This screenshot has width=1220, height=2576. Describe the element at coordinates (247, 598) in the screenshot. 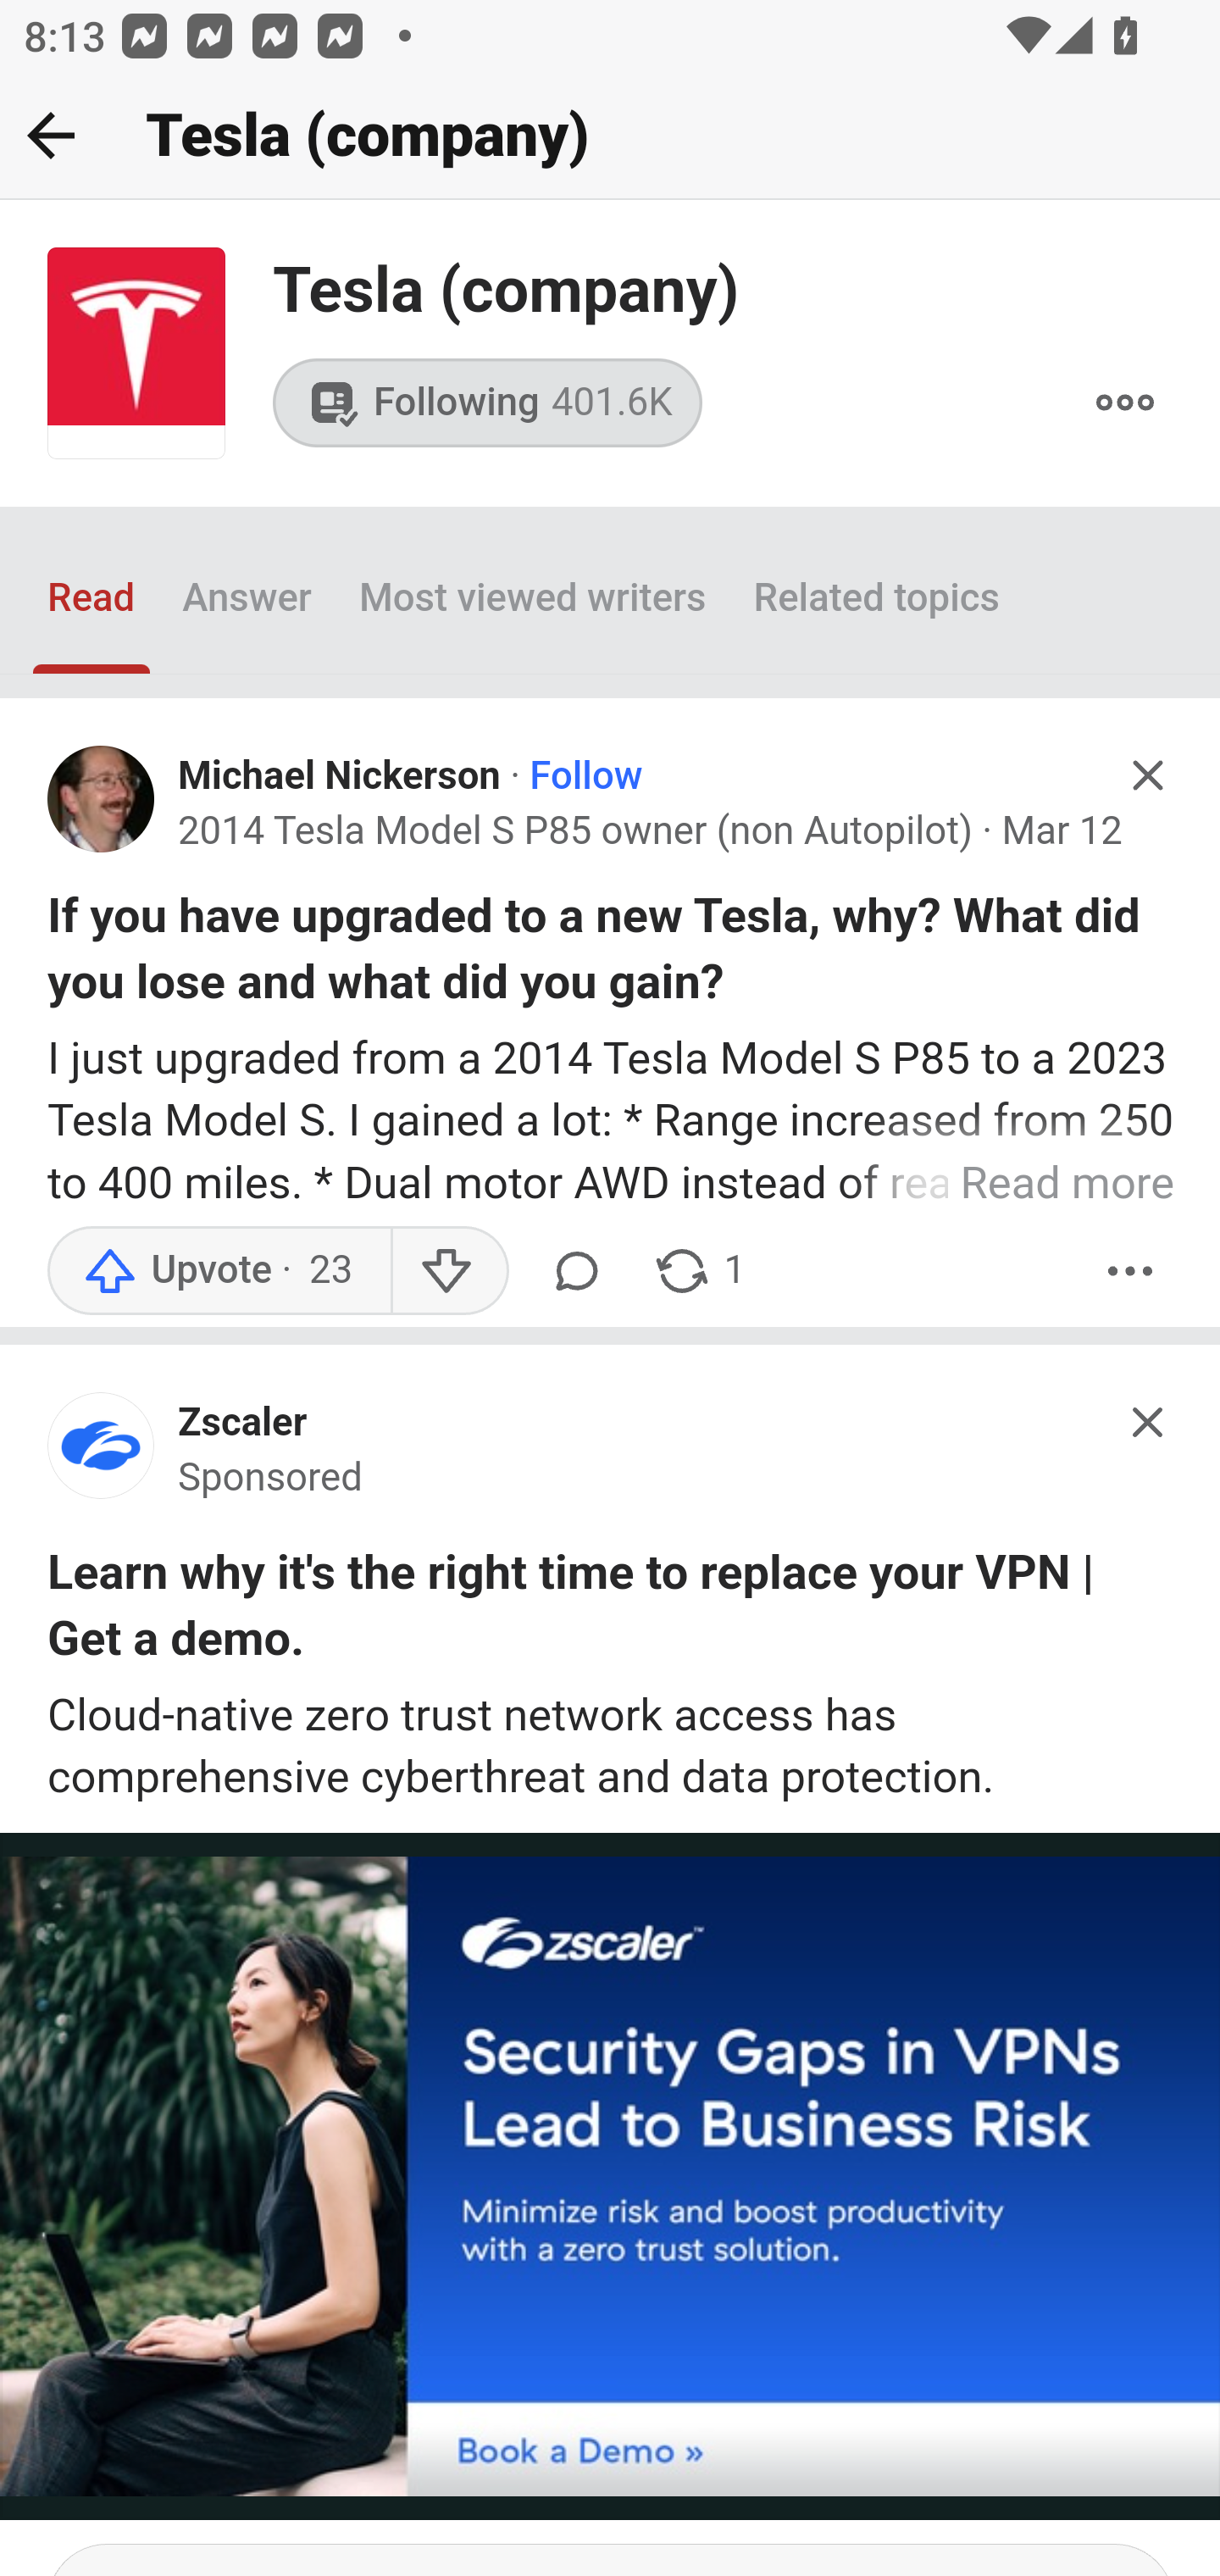

I see `Answer` at that location.